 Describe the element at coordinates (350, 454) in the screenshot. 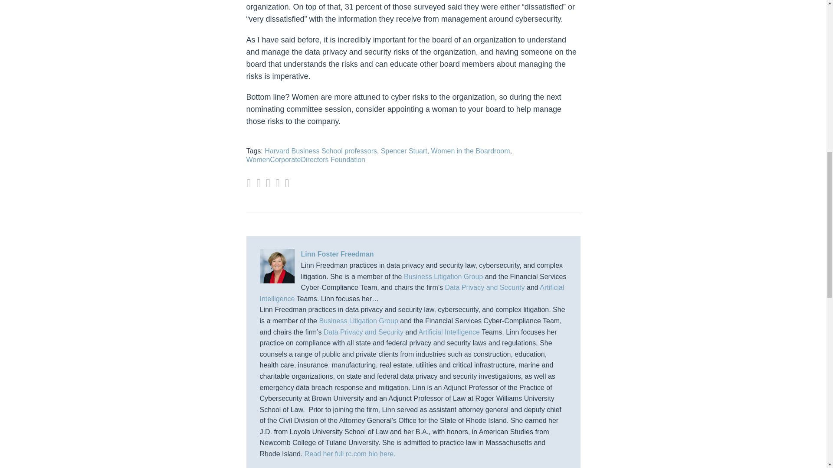

I see `Read her full rc.com bio here.` at that location.